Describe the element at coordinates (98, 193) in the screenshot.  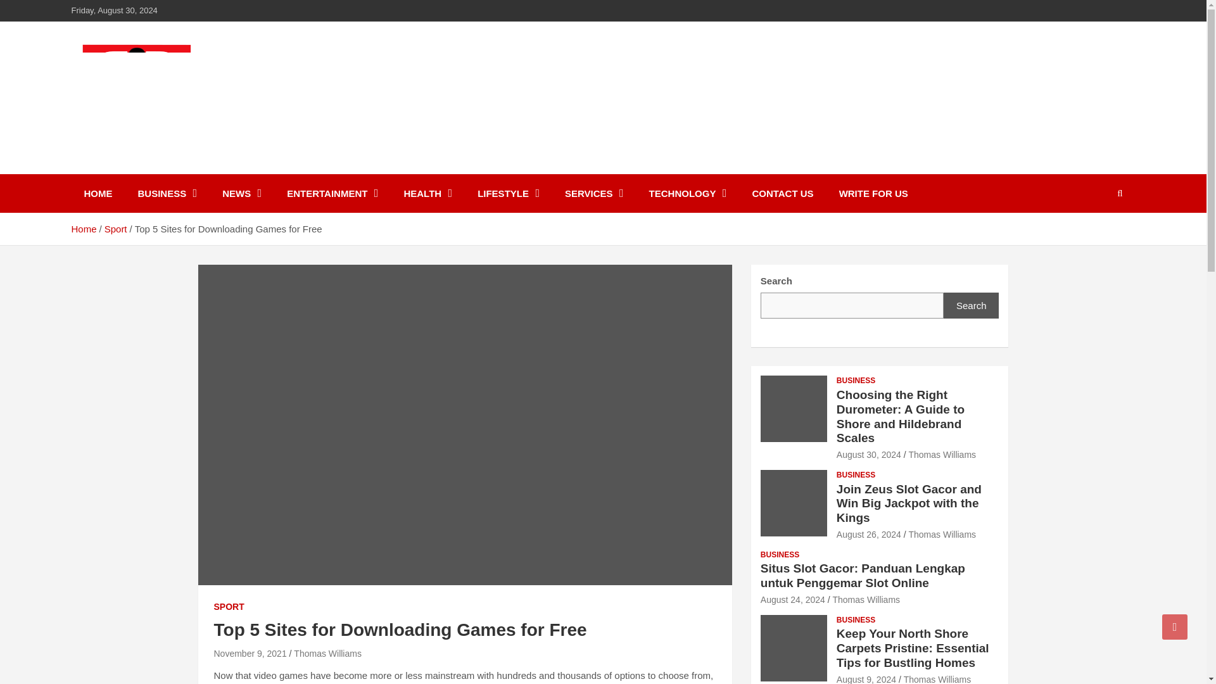
I see `HOME` at that location.